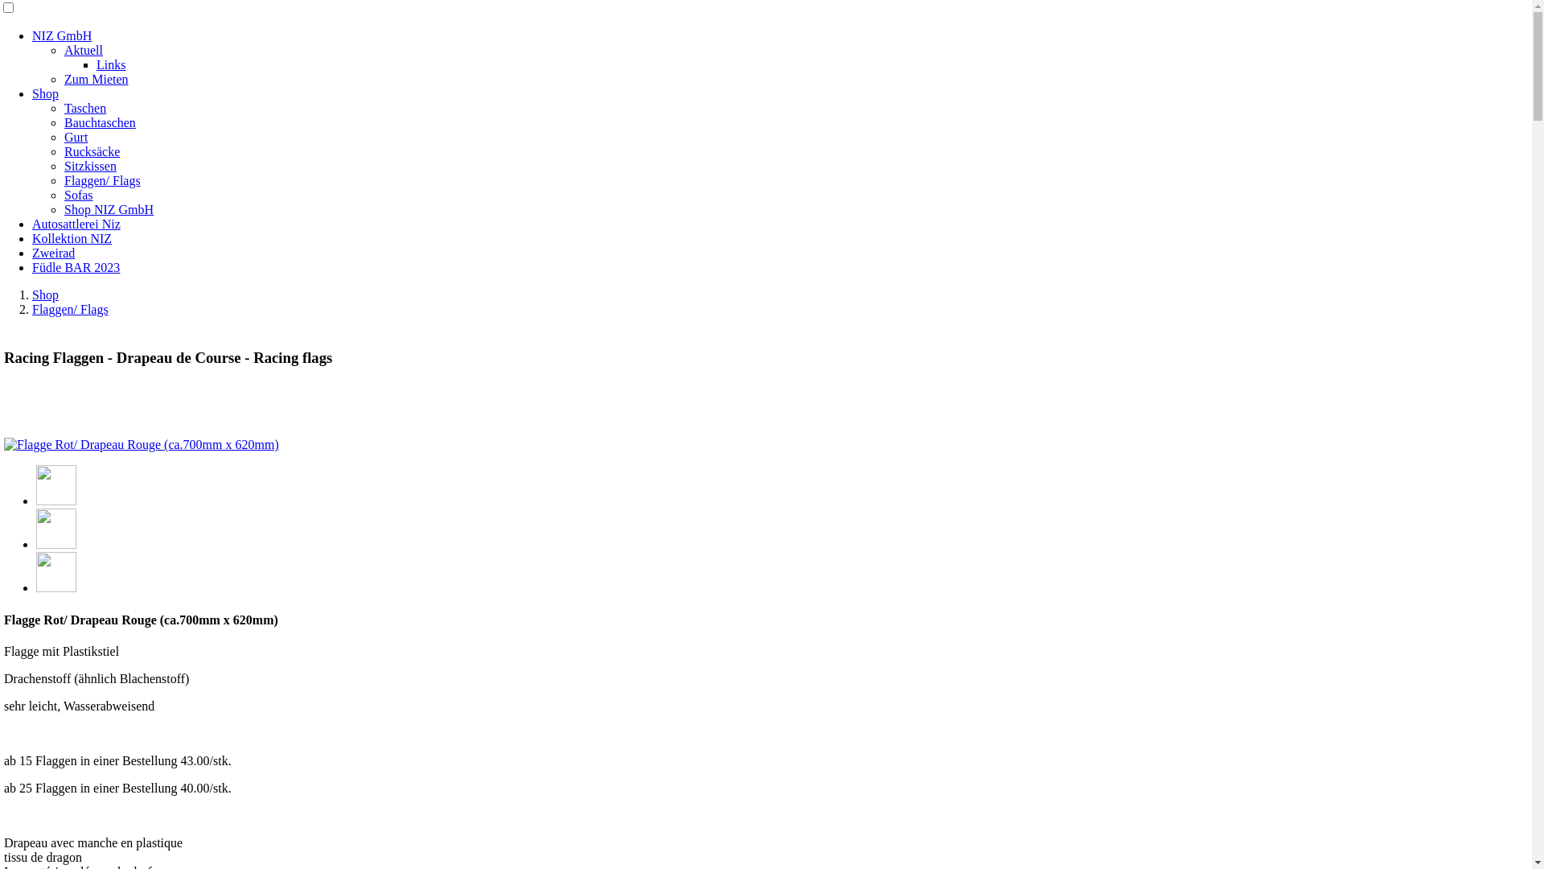 The image size is (1544, 869). Describe the element at coordinates (100, 122) in the screenshot. I see `Bauchtaschen` at that location.